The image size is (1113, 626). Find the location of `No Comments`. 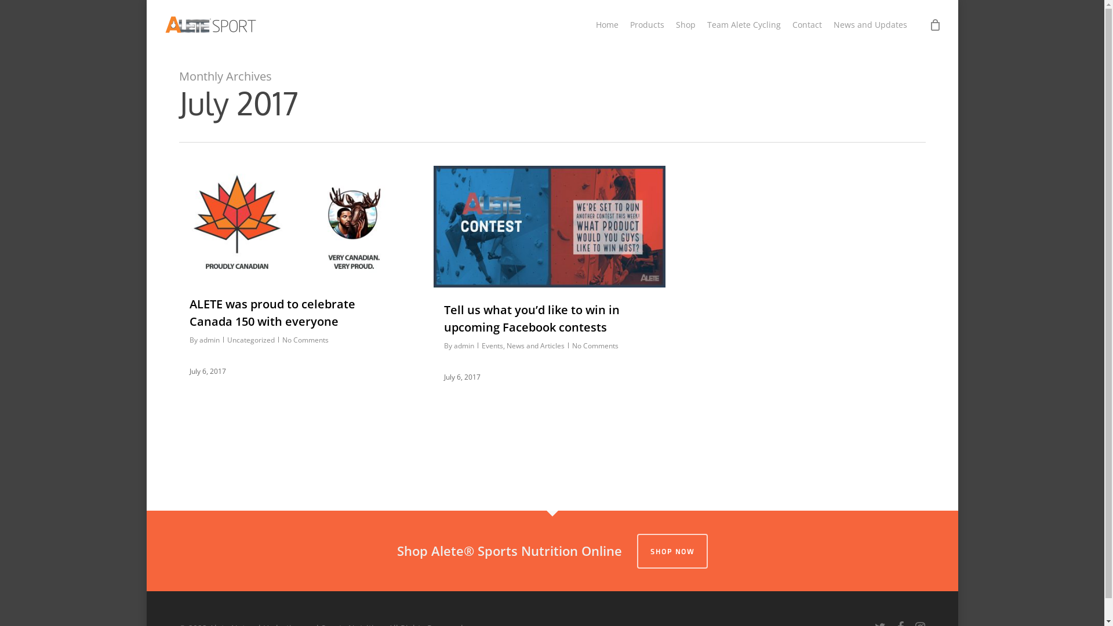

No Comments is located at coordinates (305, 340).